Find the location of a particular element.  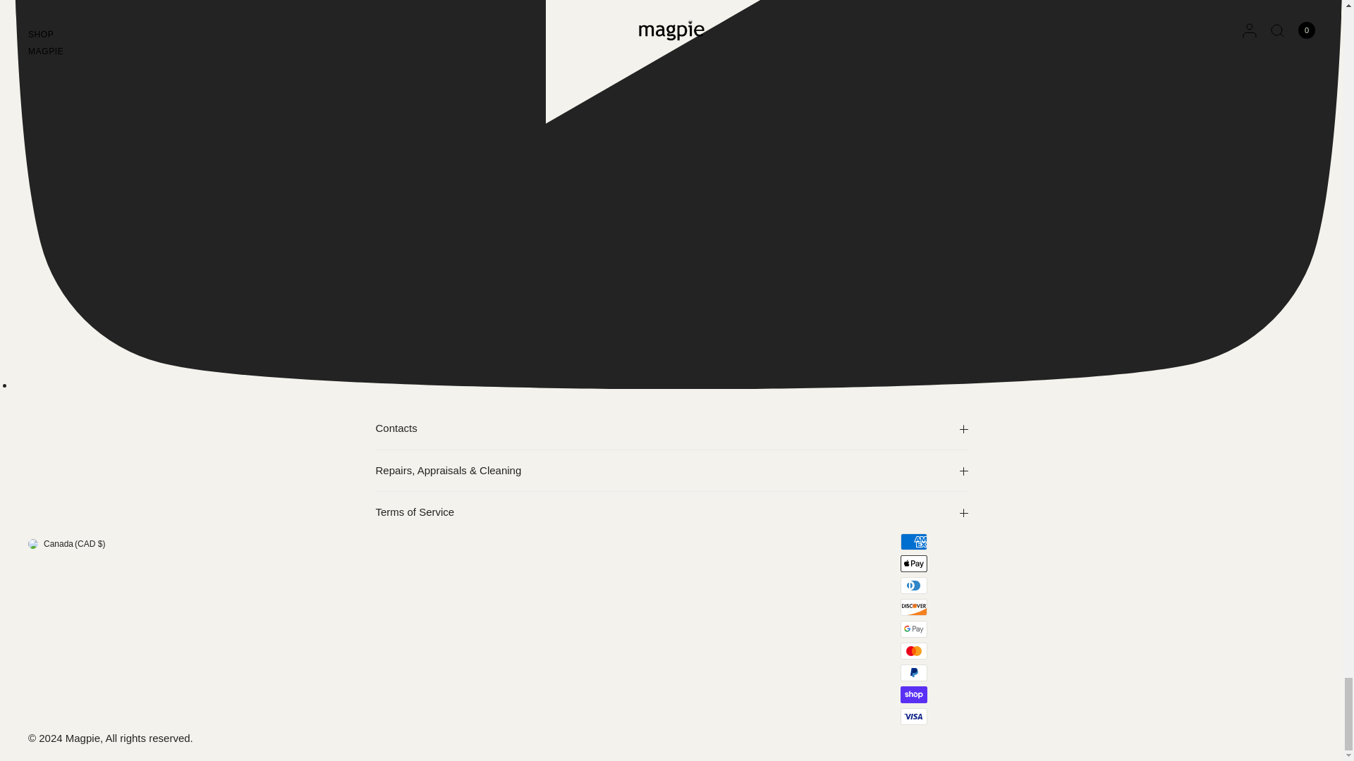

Apple Pay is located at coordinates (914, 564).